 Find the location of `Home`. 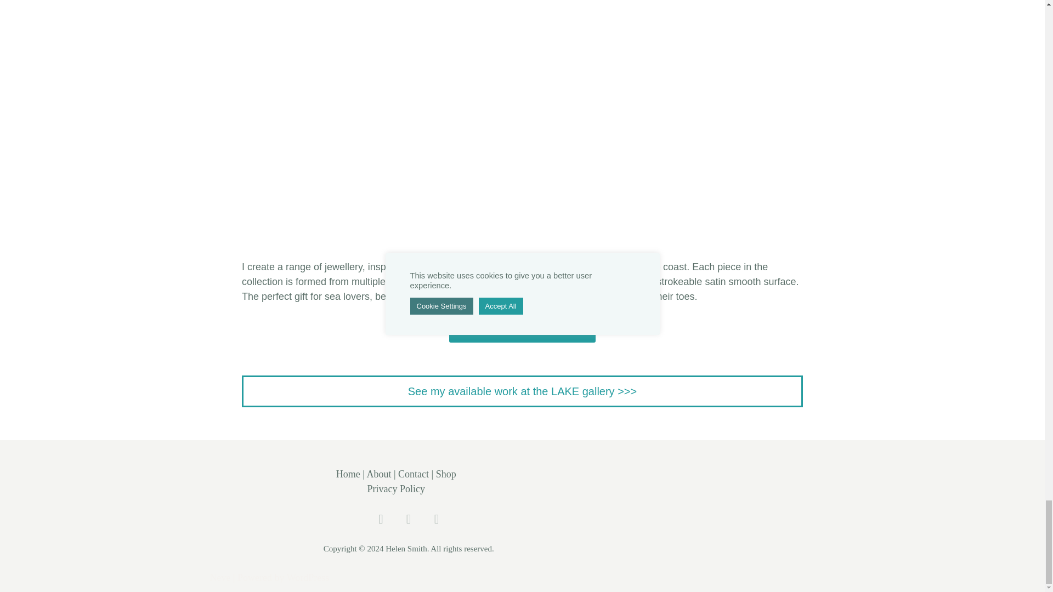

Home is located at coordinates (348, 474).